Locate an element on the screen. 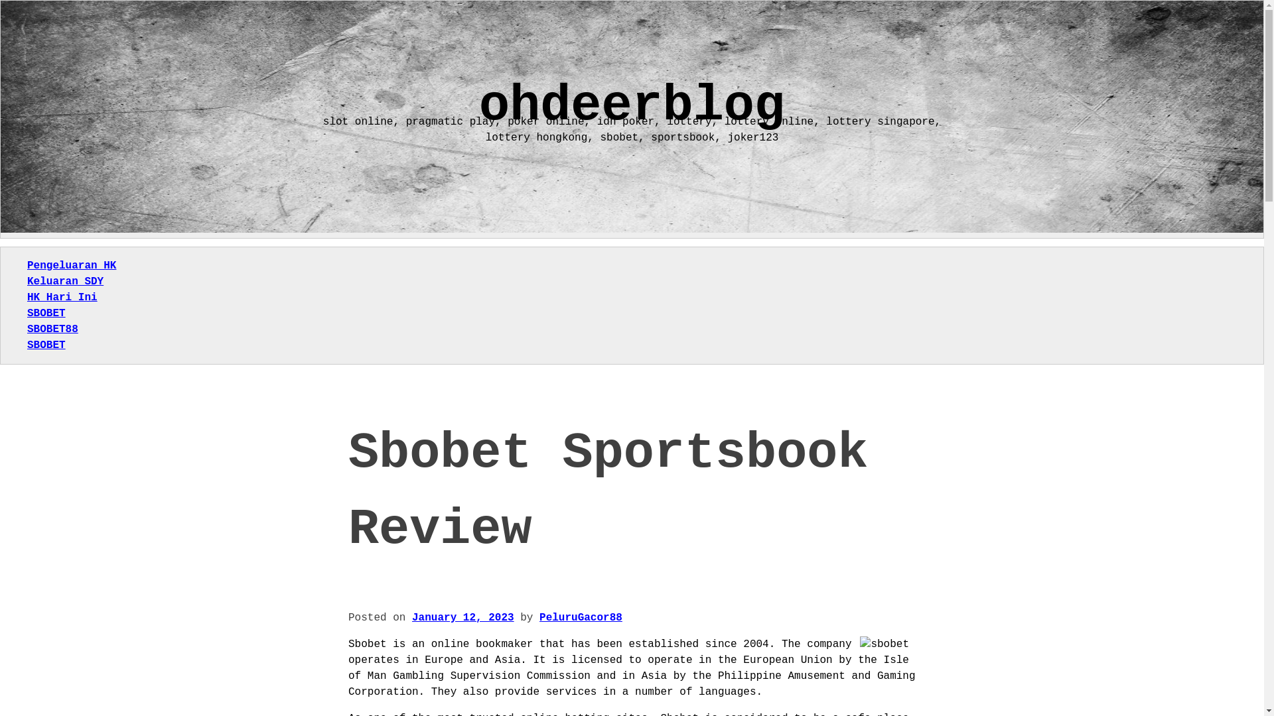 This screenshot has width=1274, height=716. Pengeluaran HK is located at coordinates (71, 266).